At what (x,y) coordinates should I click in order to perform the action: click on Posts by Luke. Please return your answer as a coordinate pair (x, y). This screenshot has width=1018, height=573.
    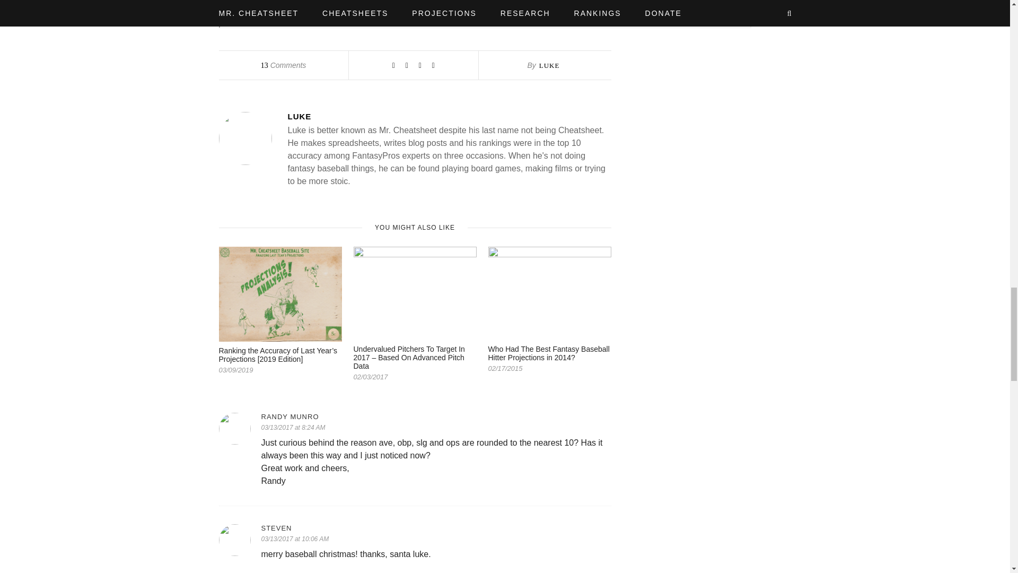
    Looking at the image, I should click on (449, 116).